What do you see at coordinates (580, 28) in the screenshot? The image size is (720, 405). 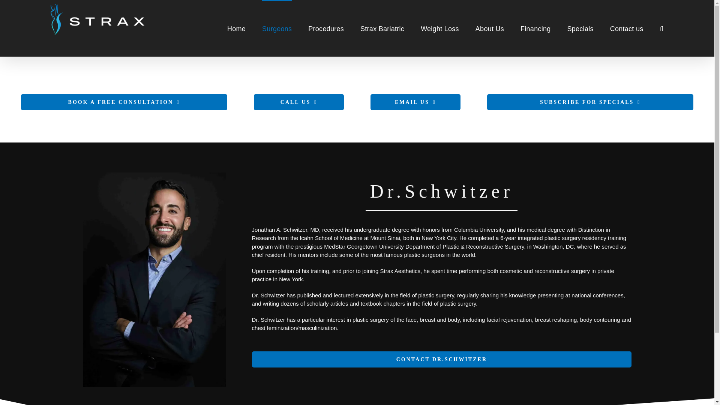 I see `Specials` at bounding box center [580, 28].